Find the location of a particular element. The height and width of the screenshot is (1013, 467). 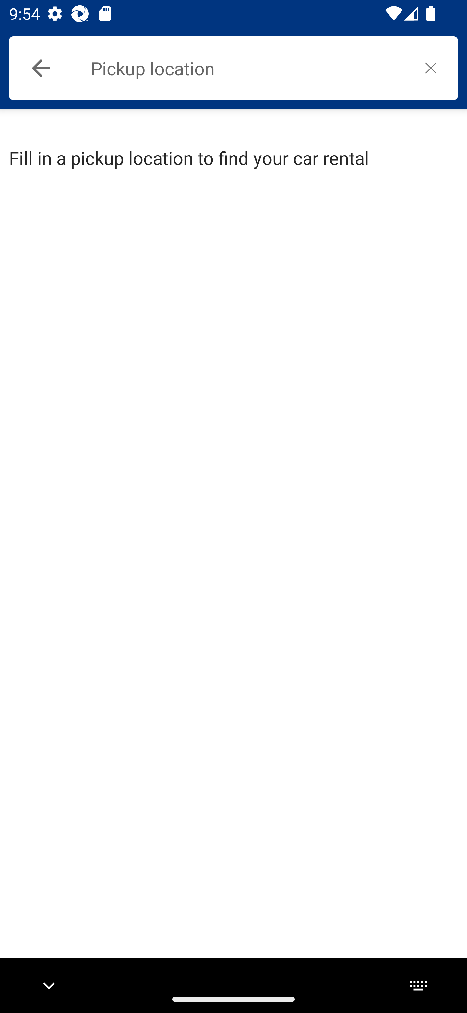

Pickup location is located at coordinates (247, 68).